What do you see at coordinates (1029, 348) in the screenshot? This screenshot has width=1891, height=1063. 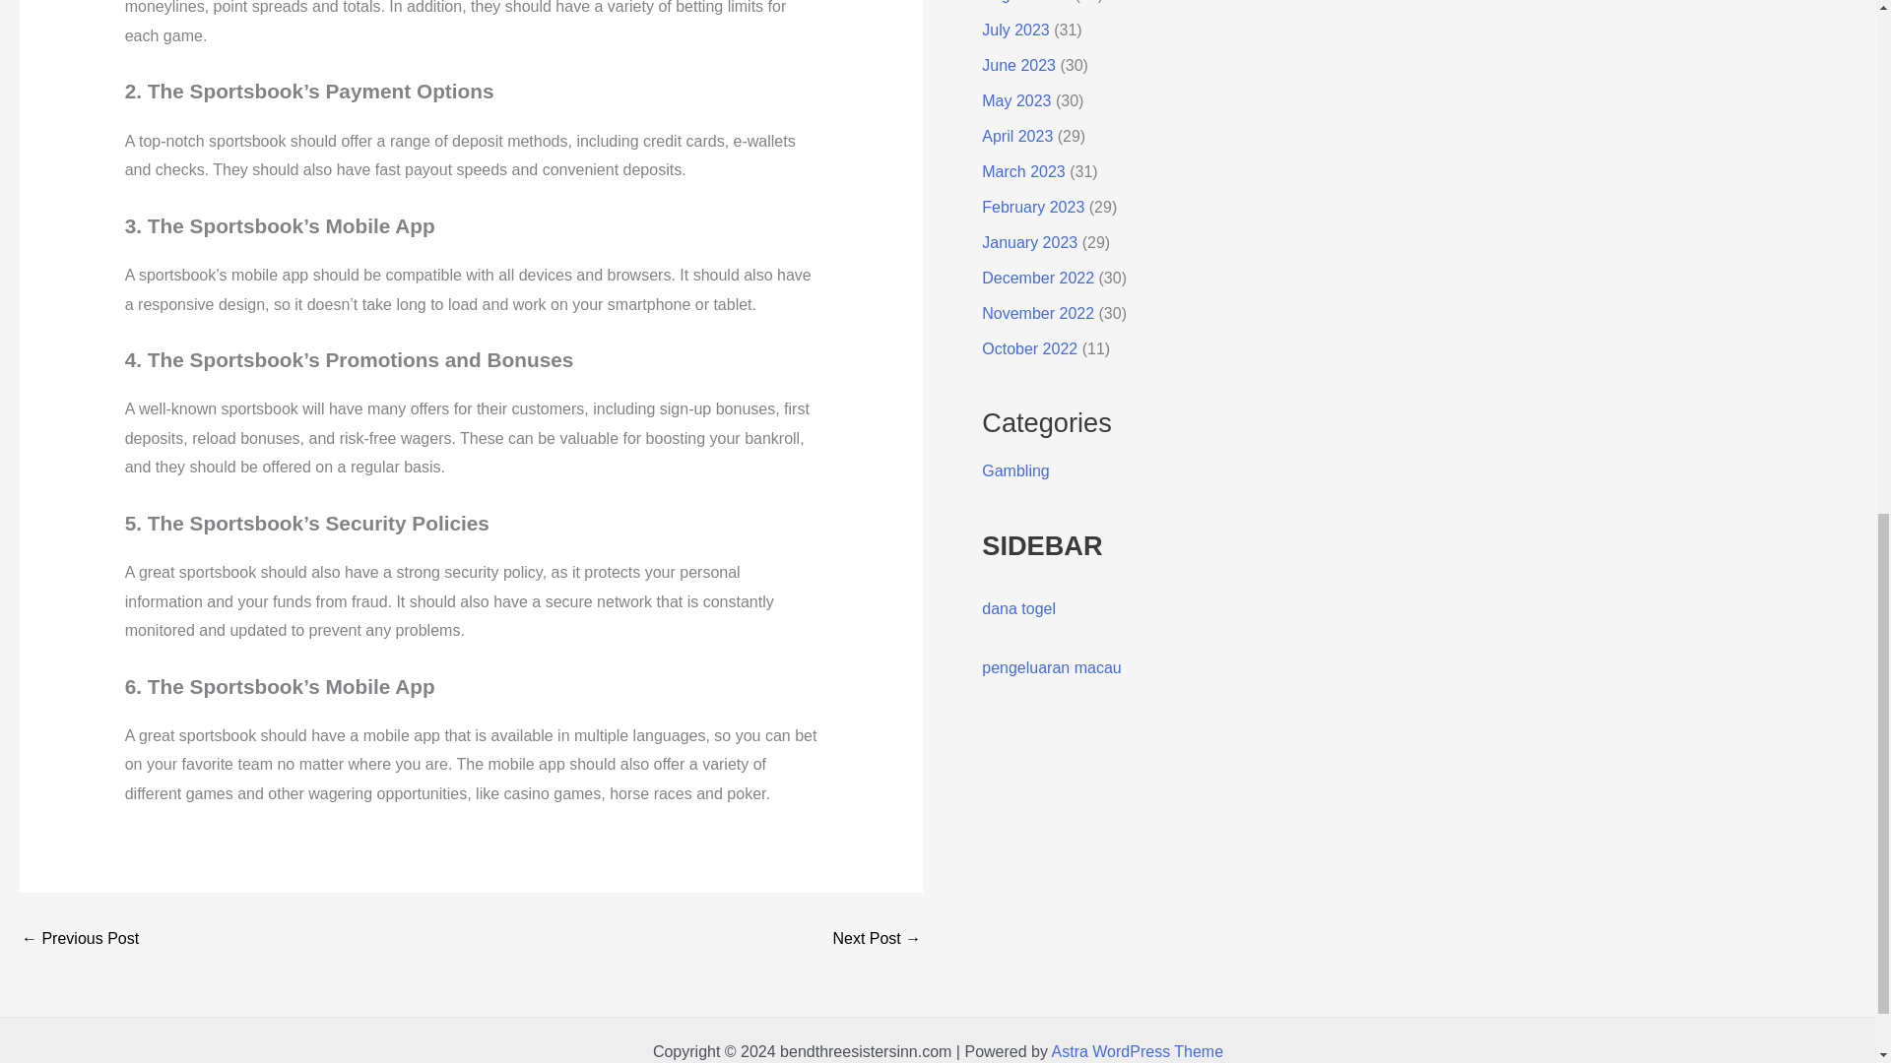 I see `October 2022` at bounding box center [1029, 348].